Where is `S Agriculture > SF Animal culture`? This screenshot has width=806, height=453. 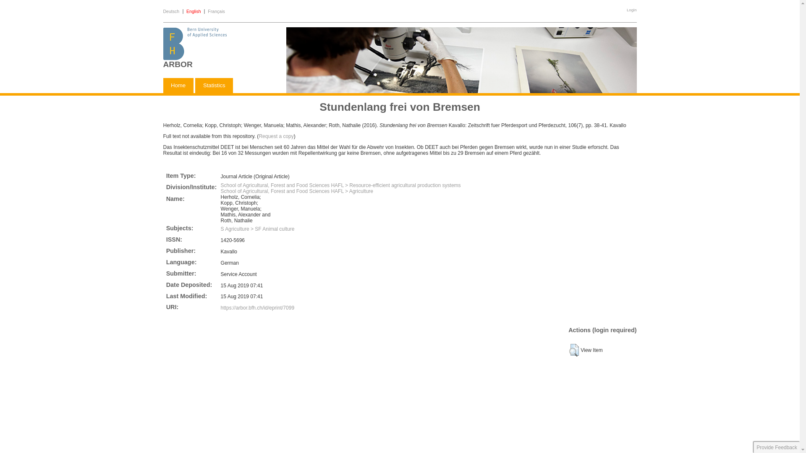 S Agriculture > SF Animal culture is located at coordinates (258, 229).